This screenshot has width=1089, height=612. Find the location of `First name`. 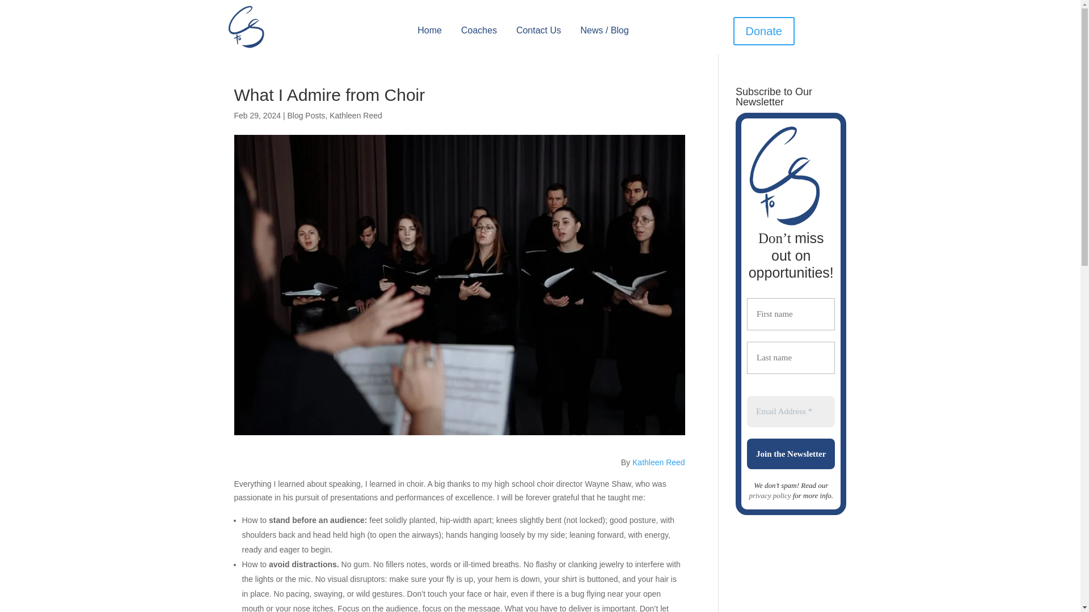

First name is located at coordinates (791, 314).